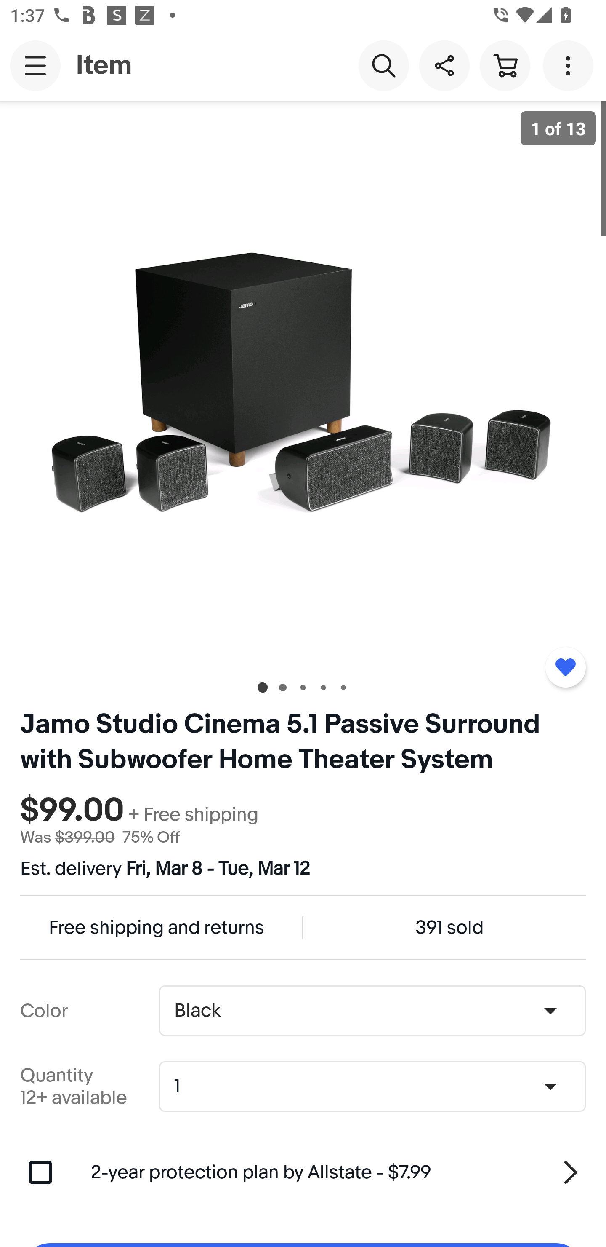 The height and width of the screenshot is (1247, 606). Describe the element at coordinates (444, 65) in the screenshot. I see `Share this item` at that location.